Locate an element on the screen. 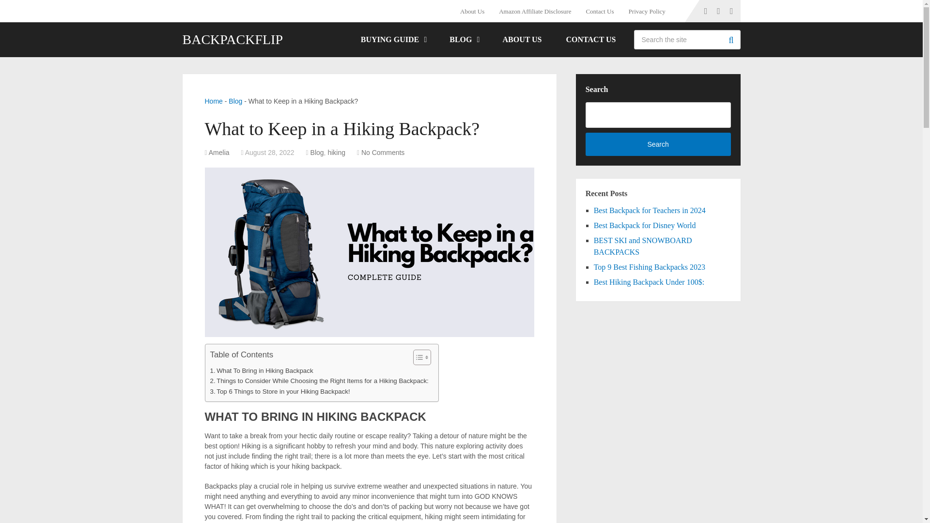 The height and width of the screenshot is (523, 930). Amelia is located at coordinates (219, 152).